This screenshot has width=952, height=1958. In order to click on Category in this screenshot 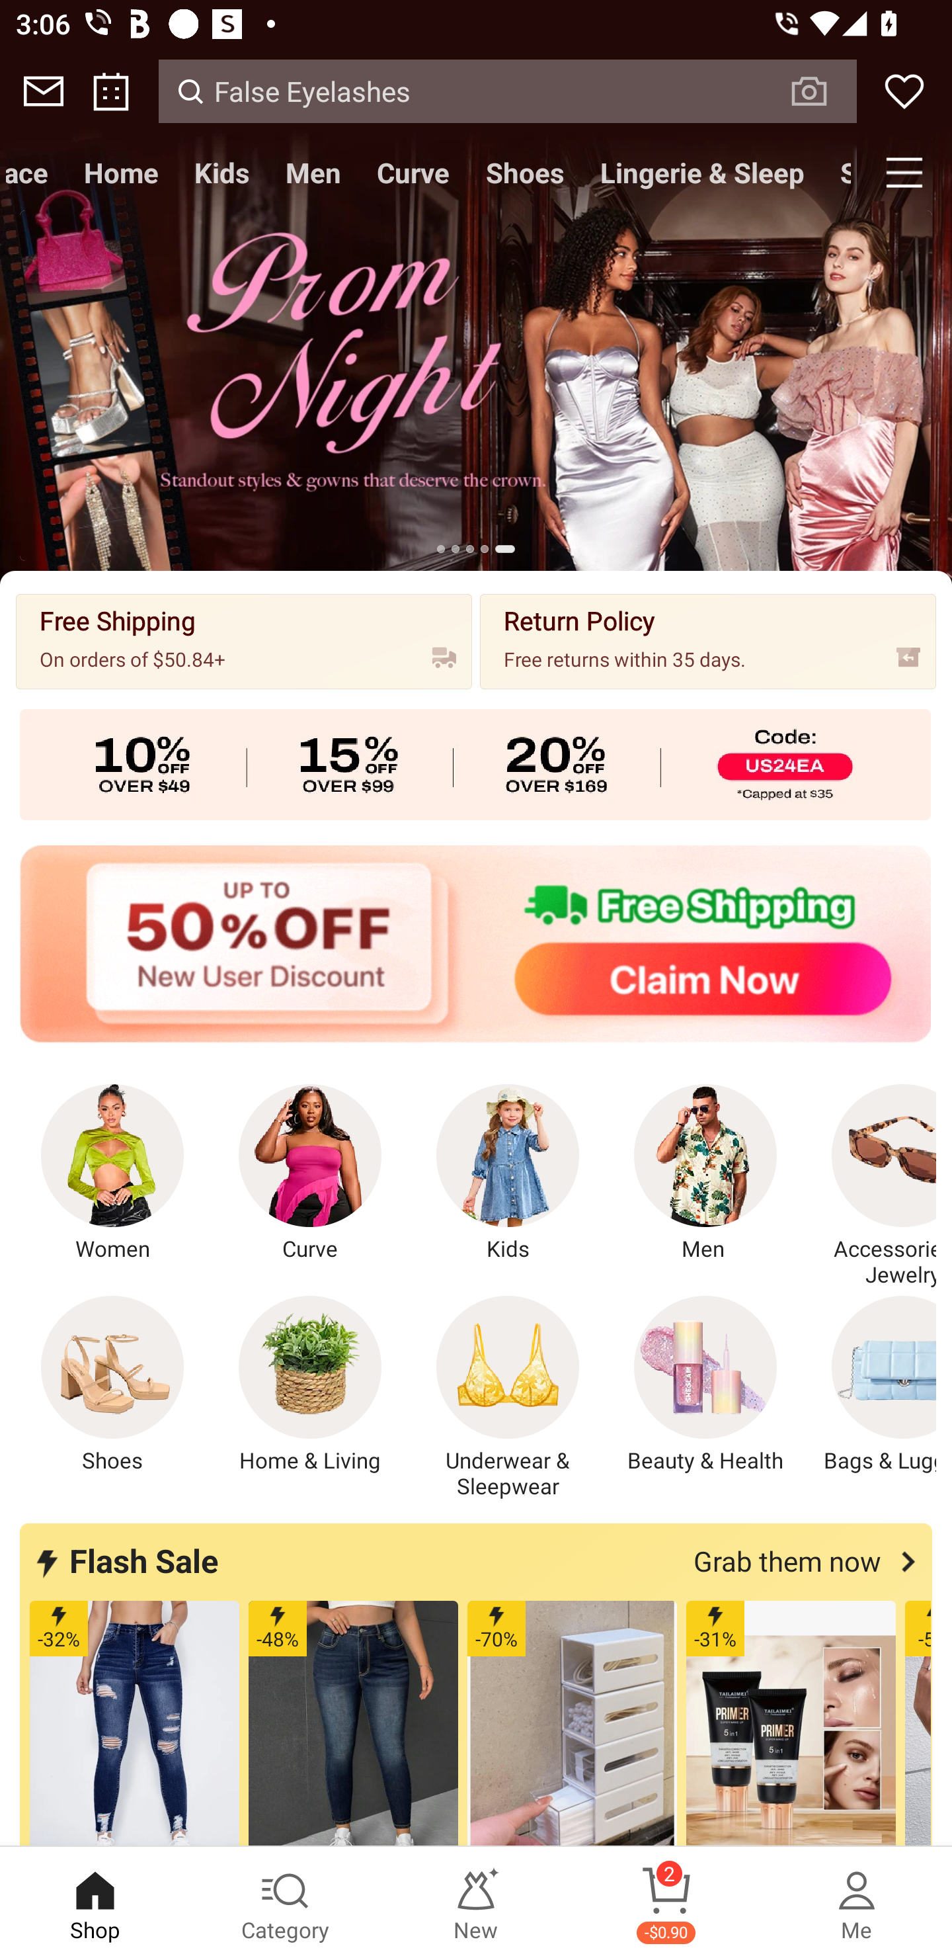, I will do `click(286, 1902)`.